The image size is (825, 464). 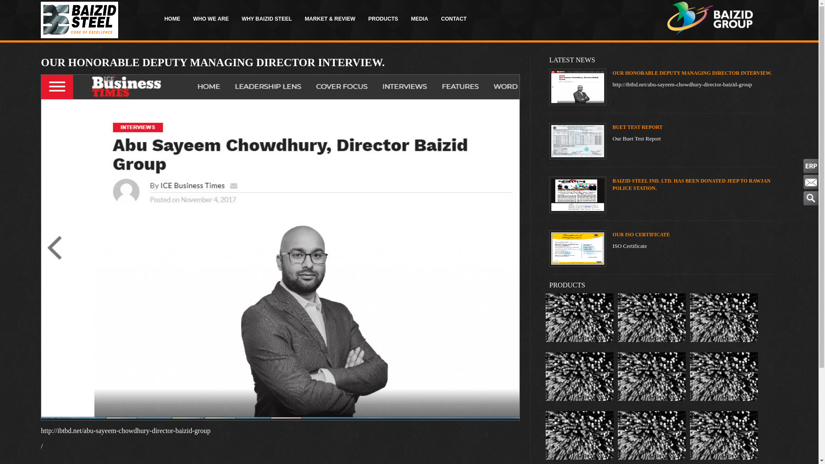 I want to click on 22 mm QST BAR 500+, so click(x=724, y=403).